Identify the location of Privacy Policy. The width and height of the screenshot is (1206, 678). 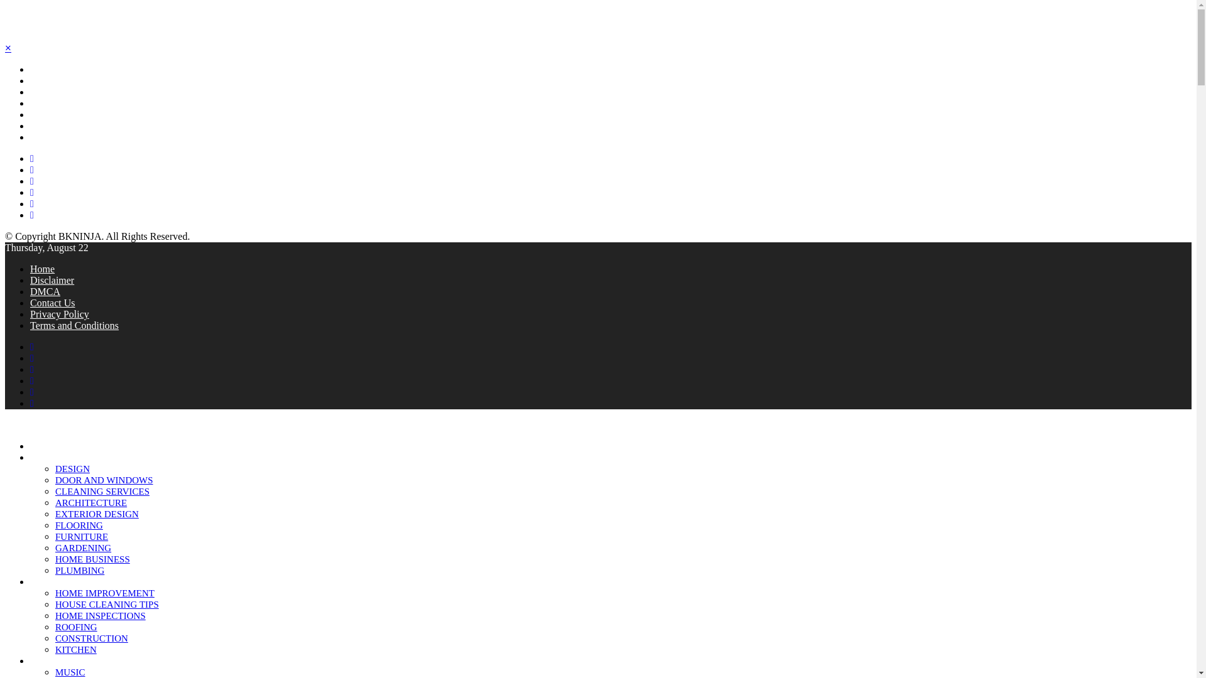
(60, 314).